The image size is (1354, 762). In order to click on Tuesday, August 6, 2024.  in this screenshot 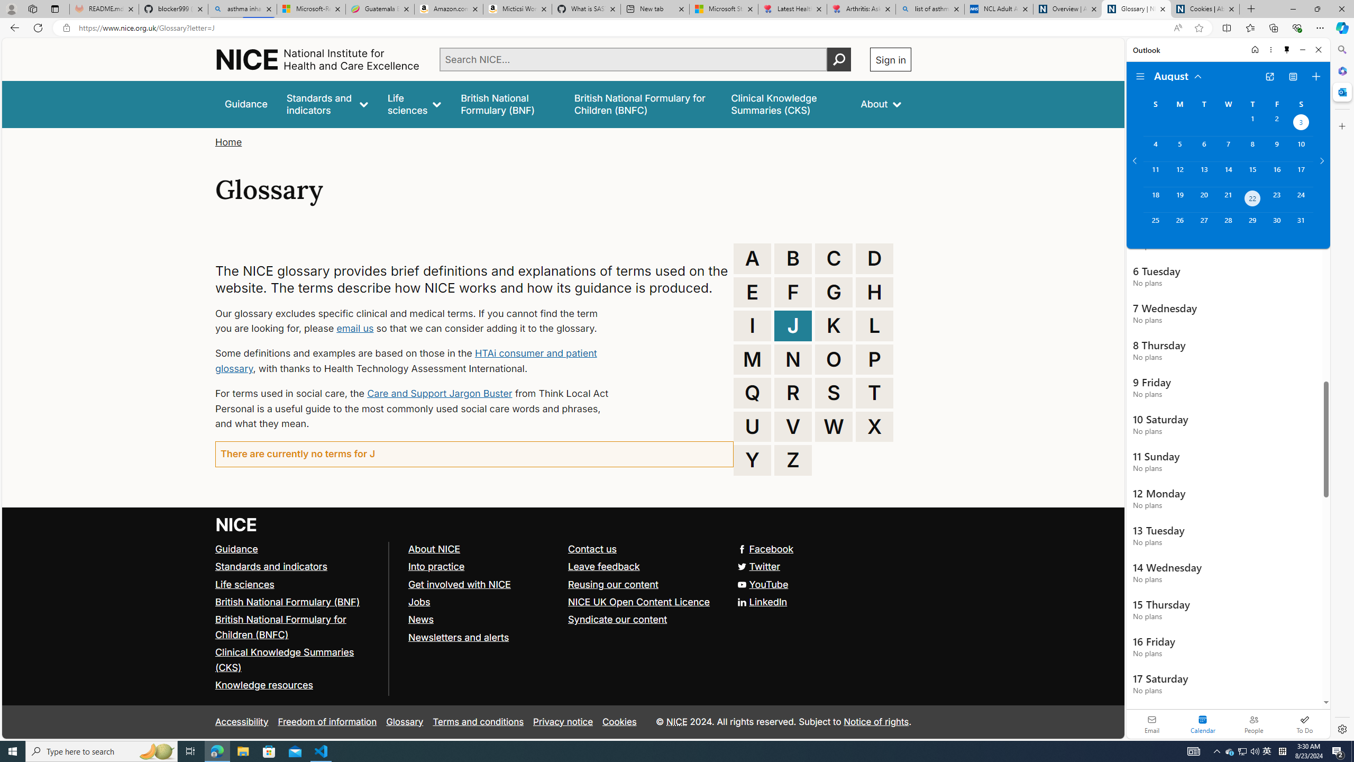, I will do `click(1203, 149)`.